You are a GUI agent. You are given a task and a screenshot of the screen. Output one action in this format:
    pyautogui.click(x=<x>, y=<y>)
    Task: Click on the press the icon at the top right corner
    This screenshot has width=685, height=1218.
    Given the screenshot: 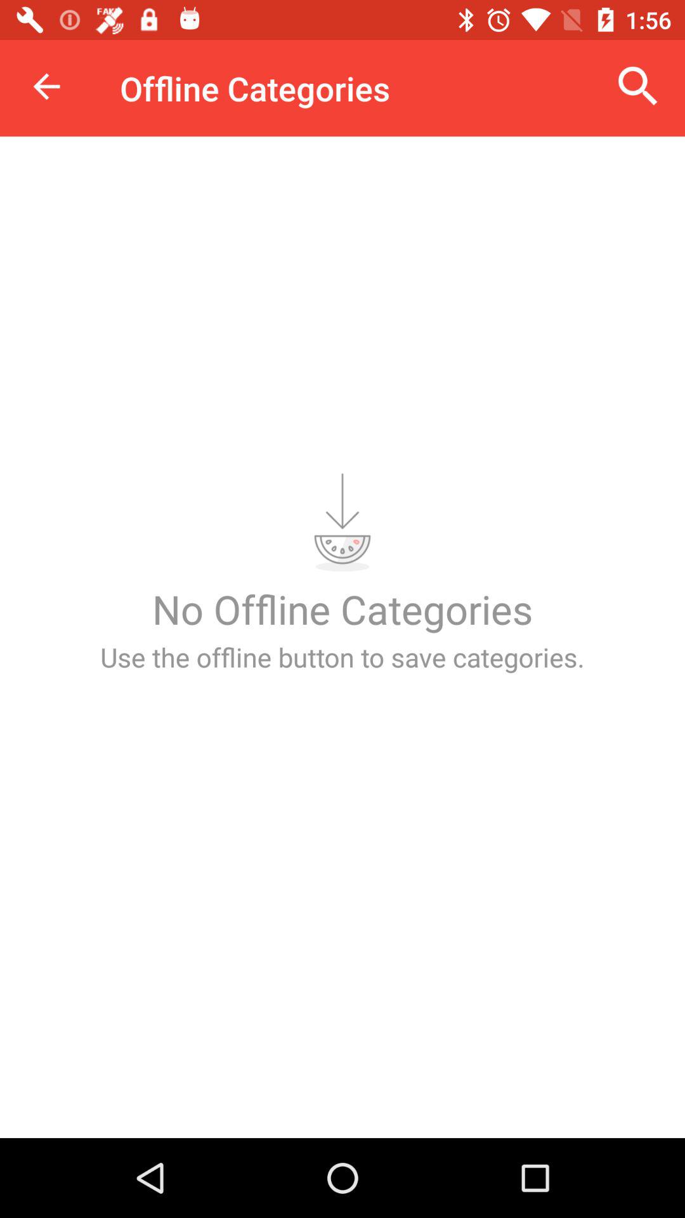 What is the action you would take?
    pyautogui.click(x=638, y=86)
    